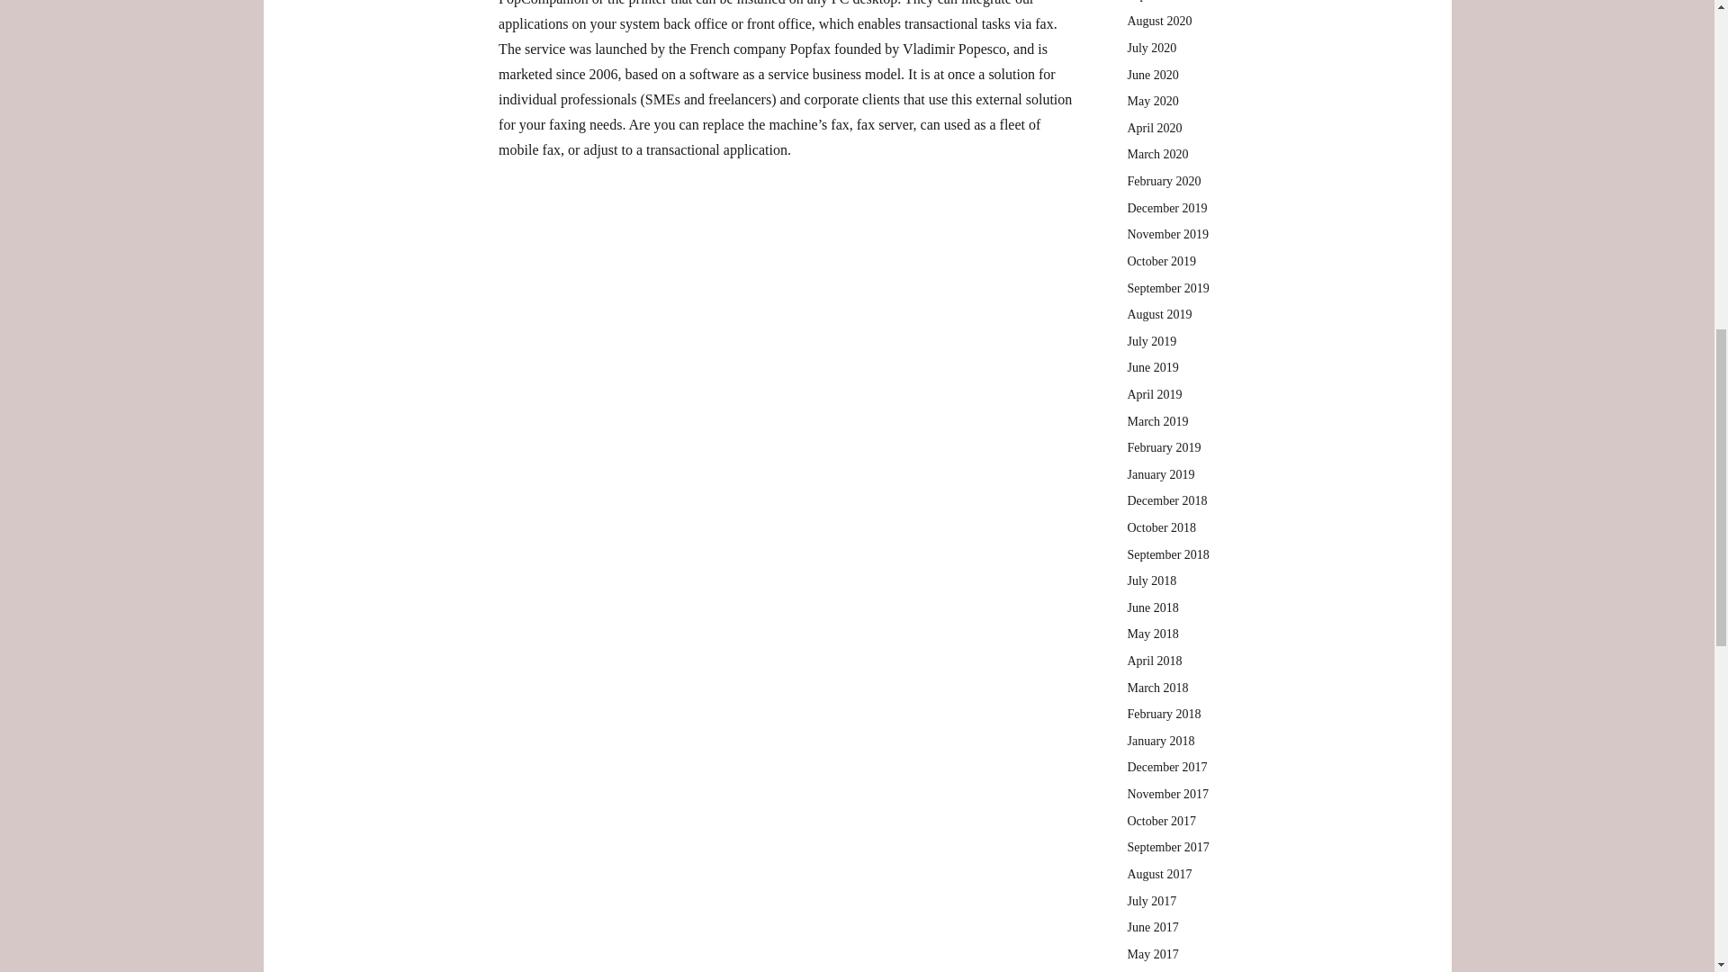  I want to click on July 2020, so click(1151, 48).